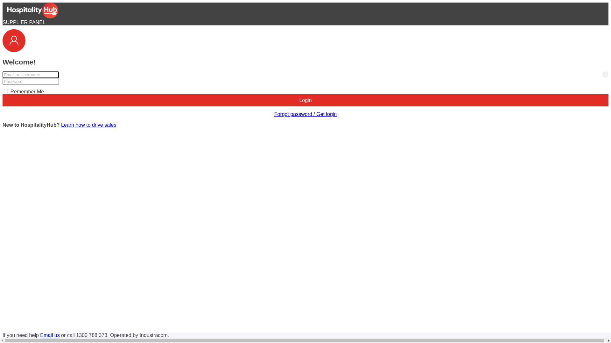 This screenshot has height=343, width=611. I want to click on Forgot password / Get login, so click(305, 114).